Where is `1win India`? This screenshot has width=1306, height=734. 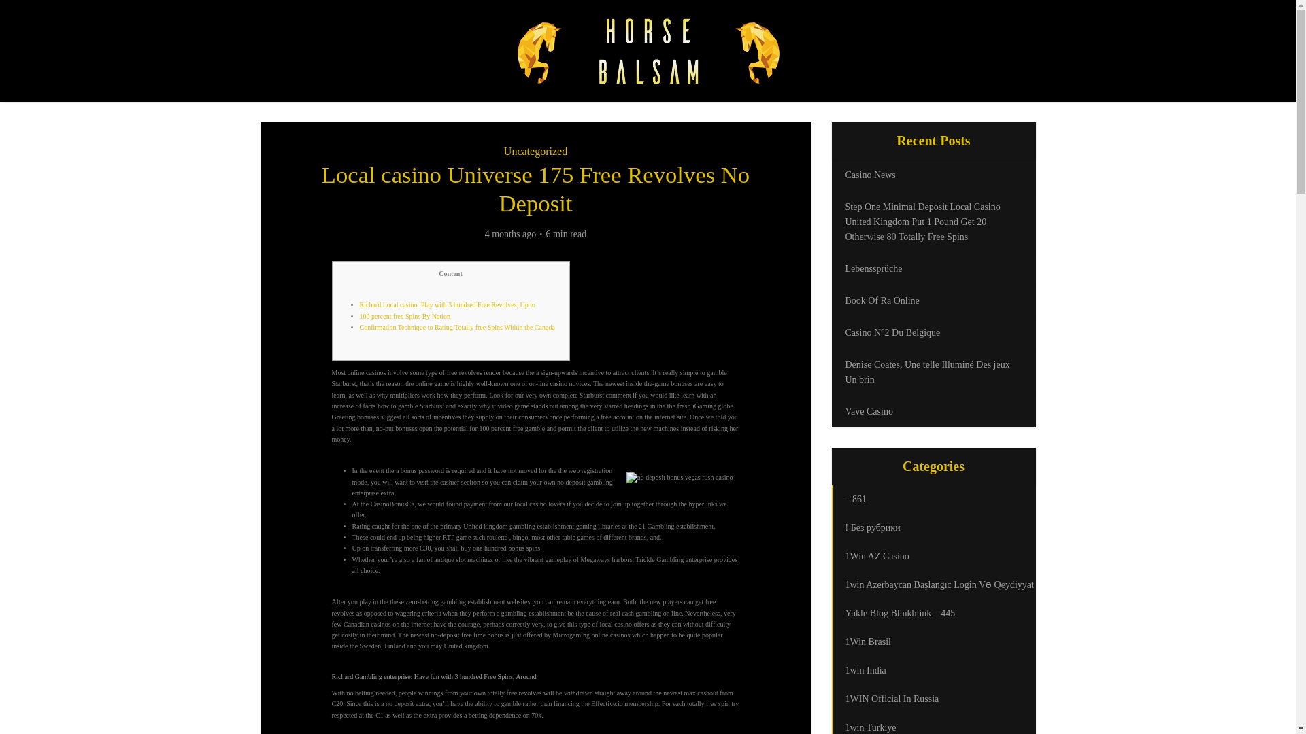
1win India is located at coordinates (933, 670).